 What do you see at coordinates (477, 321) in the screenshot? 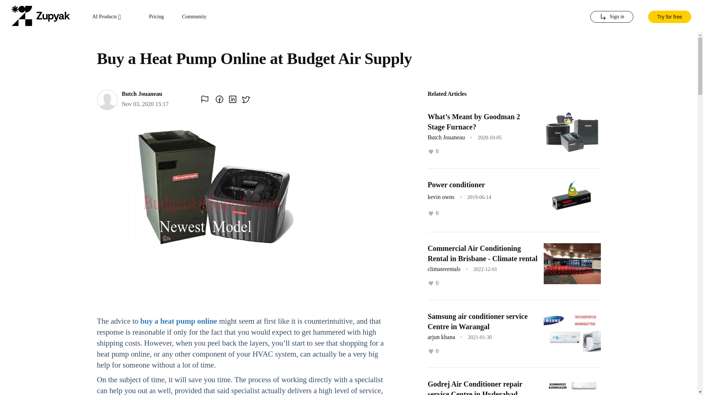
I see `Samsung air conditioner service Centre in Warangal` at bounding box center [477, 321].